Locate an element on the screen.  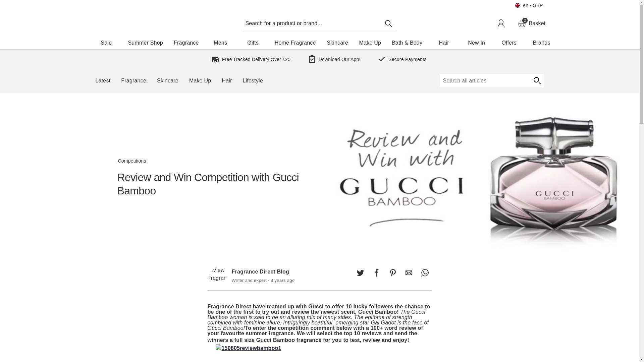
start article search is located at coordinates (531, 23).